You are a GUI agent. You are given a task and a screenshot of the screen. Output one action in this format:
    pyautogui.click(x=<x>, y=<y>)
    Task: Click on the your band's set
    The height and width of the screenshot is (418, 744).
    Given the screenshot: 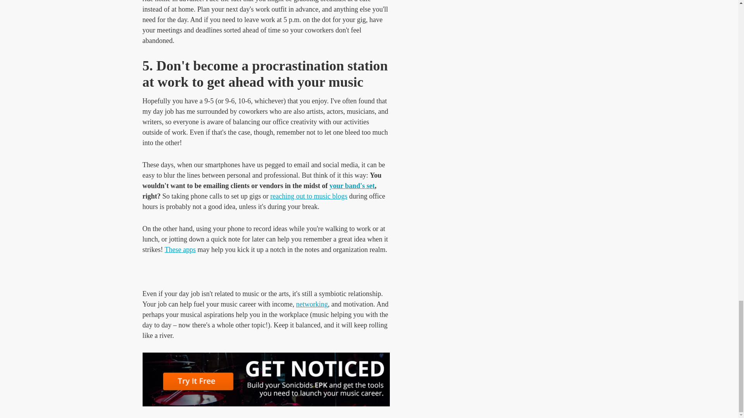 What is the action you would take?
    pyautogui.click(x=352, y=186)
    